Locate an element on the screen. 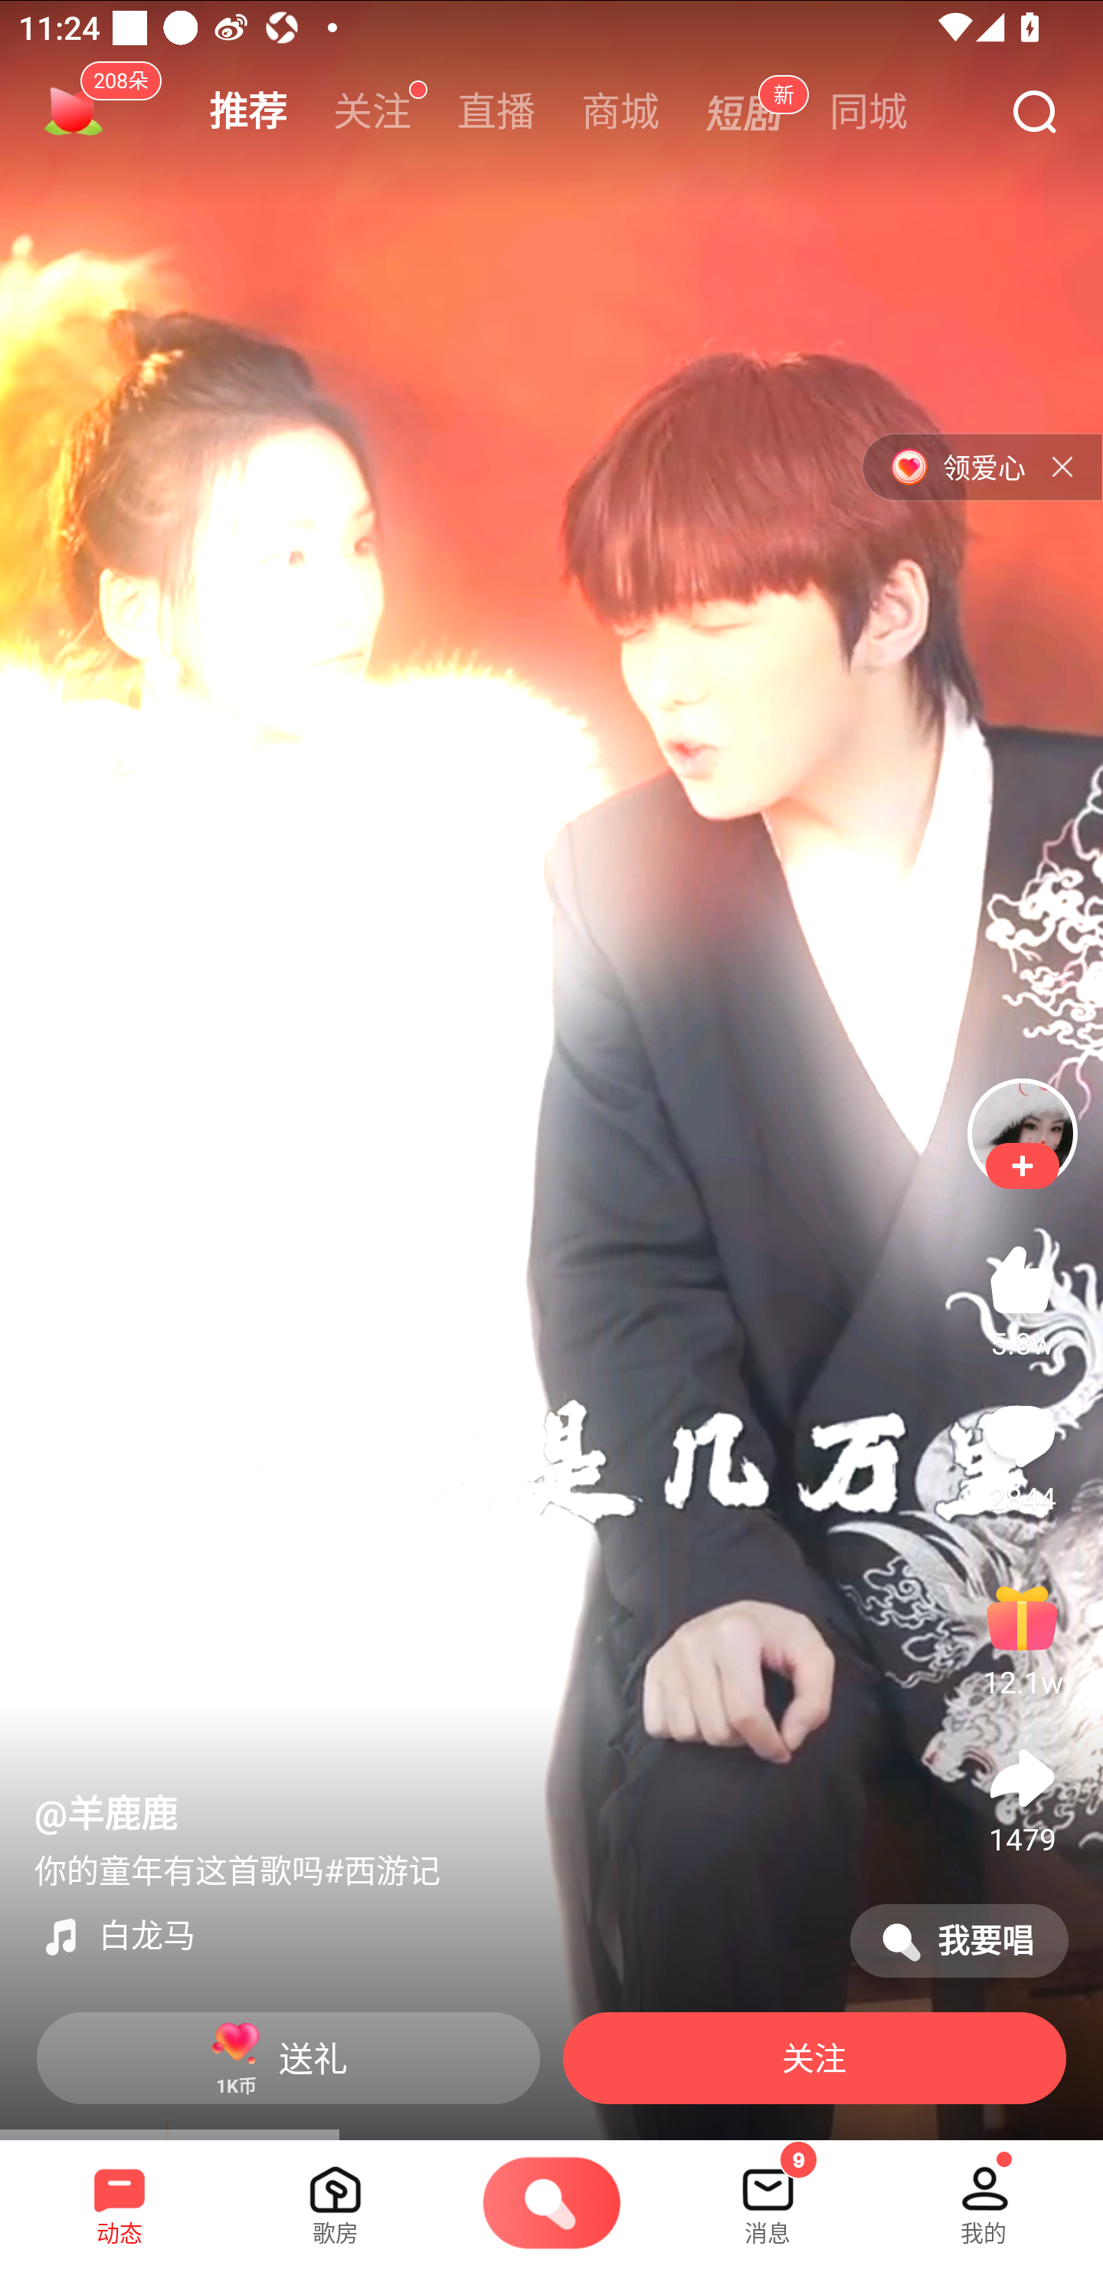 The height and width of the screenshot is (2269, 1103). 关注 is located at coordinates (372, 112).